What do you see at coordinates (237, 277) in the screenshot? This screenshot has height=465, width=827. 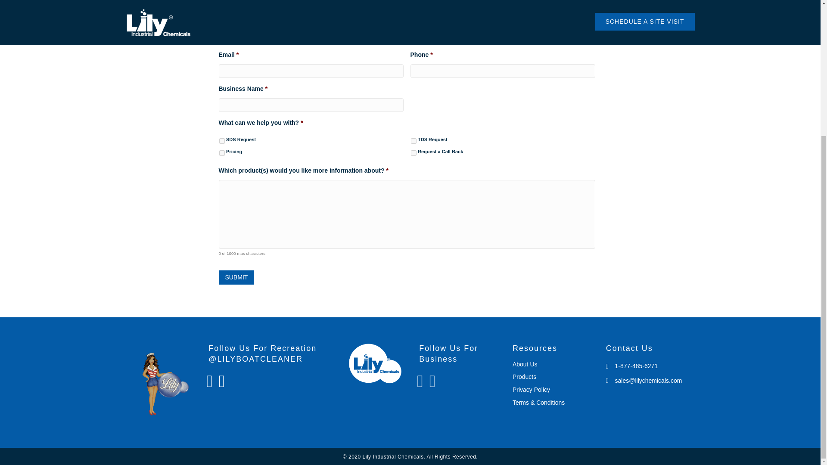 I see `SUBMIT` at bounding box center [237, 277].